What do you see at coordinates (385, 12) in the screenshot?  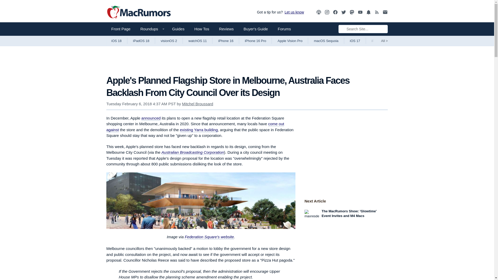 I see `MacRumors Newsletter Signup` at bounding box center [385, 12].